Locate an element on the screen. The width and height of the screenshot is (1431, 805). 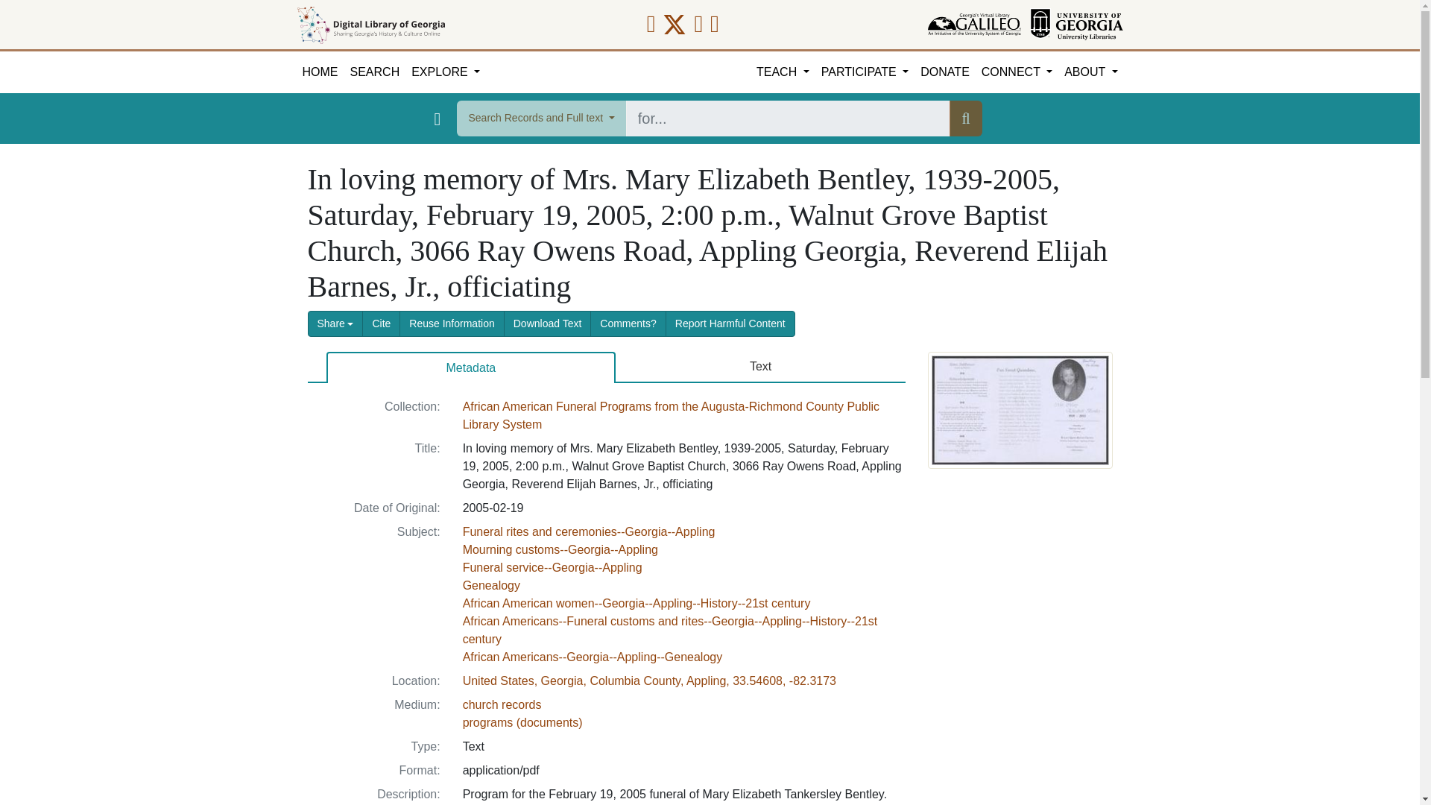
TEACH is located at coordinates (783, 72).